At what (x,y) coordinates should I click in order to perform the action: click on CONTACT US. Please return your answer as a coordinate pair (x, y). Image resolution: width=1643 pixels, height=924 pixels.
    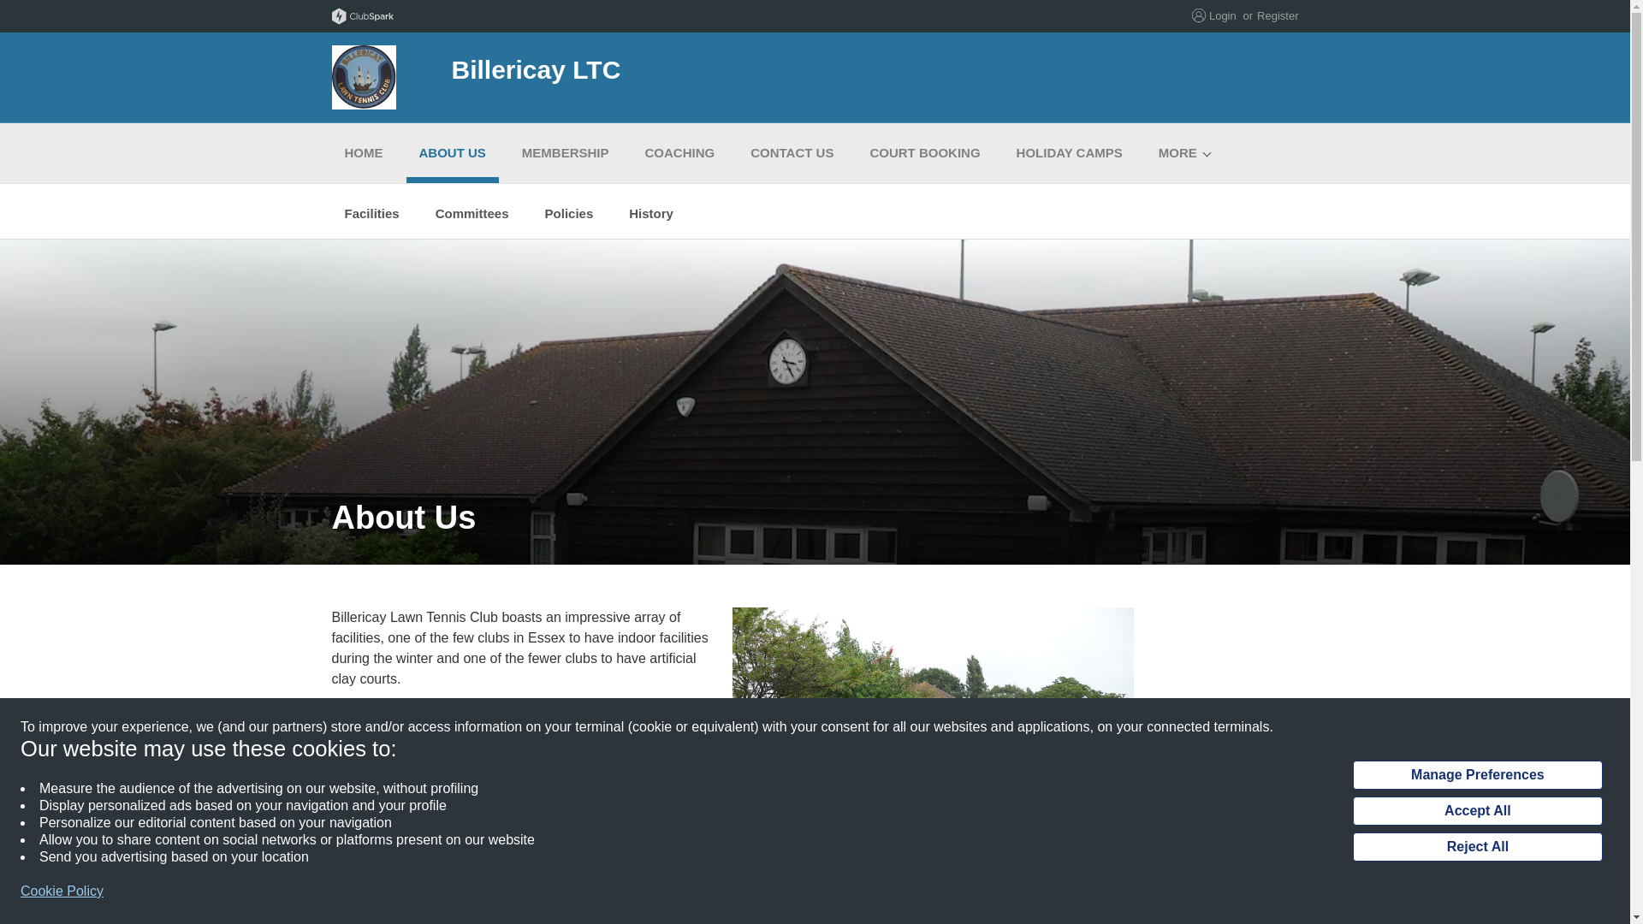
    Looking at the image, I should click on (792, 152).